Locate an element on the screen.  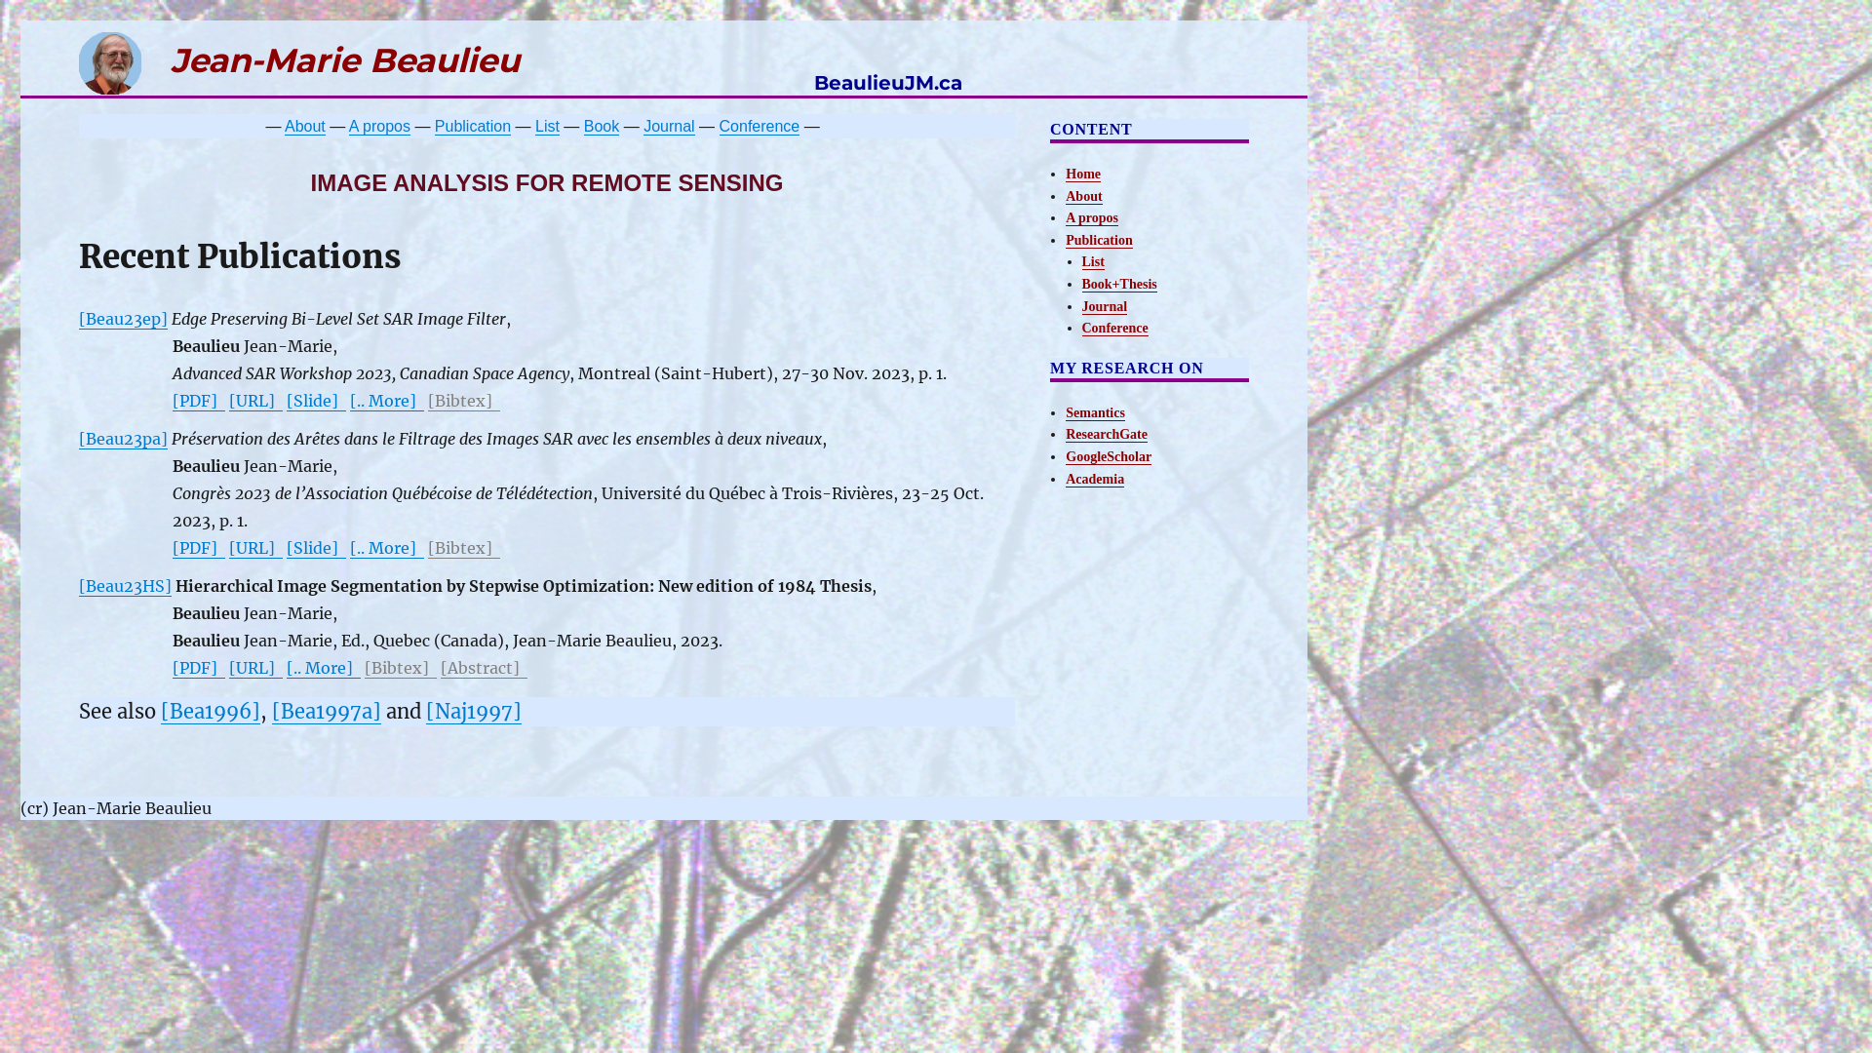
Conference is located at coordinates (760, 127).